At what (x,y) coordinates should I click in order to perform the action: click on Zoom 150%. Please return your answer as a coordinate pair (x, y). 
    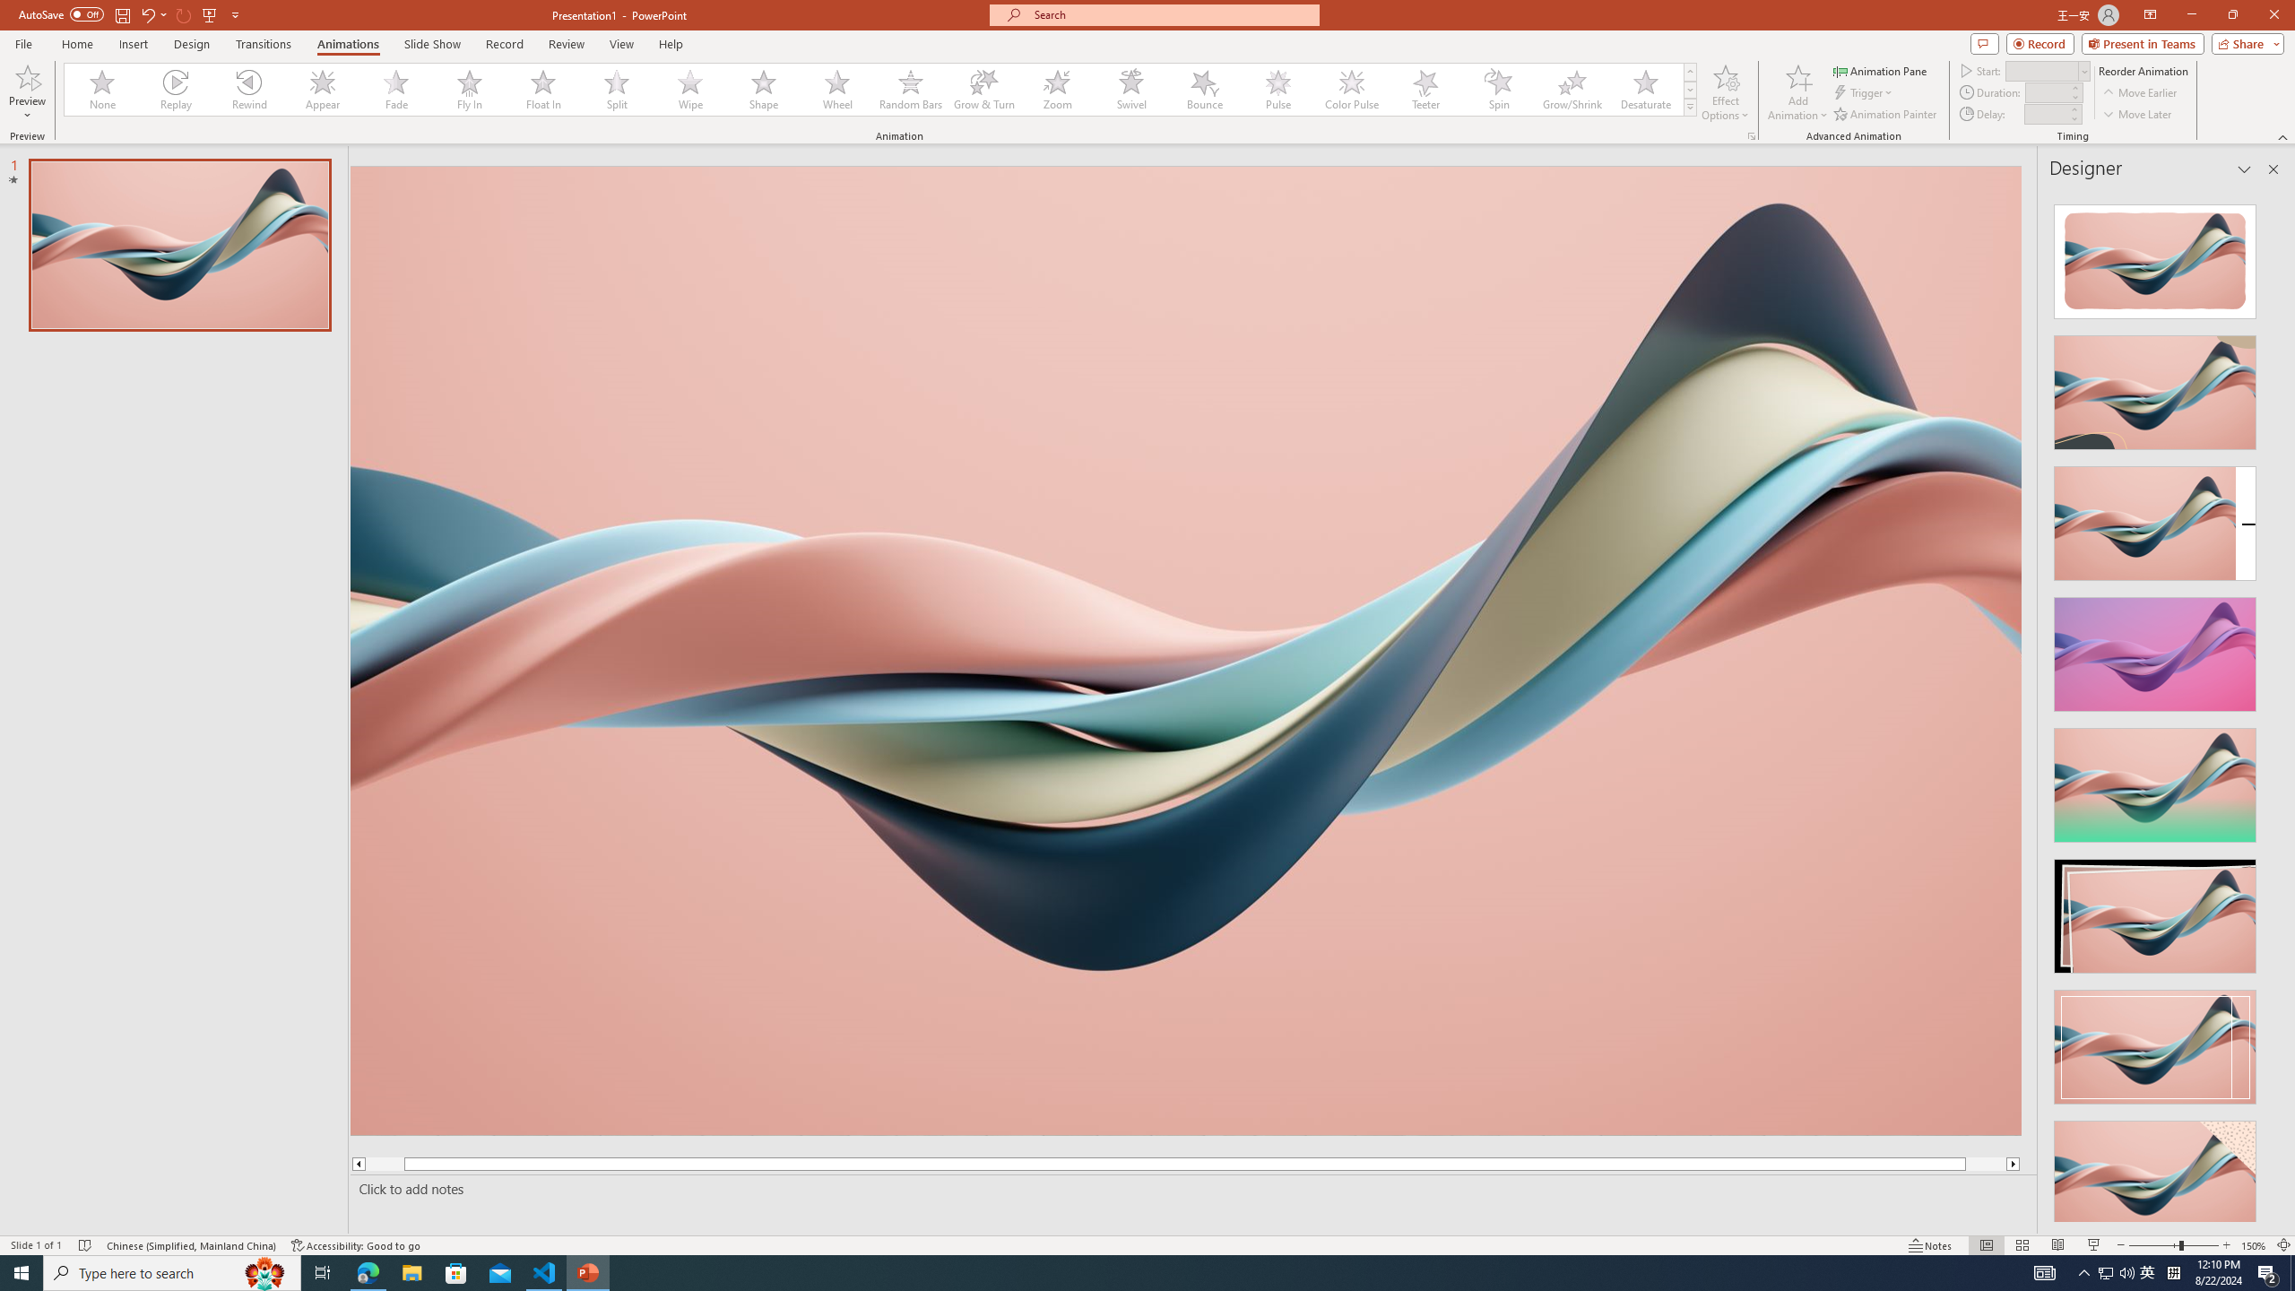
    Looking at the image, I should click on (2254, 1245).